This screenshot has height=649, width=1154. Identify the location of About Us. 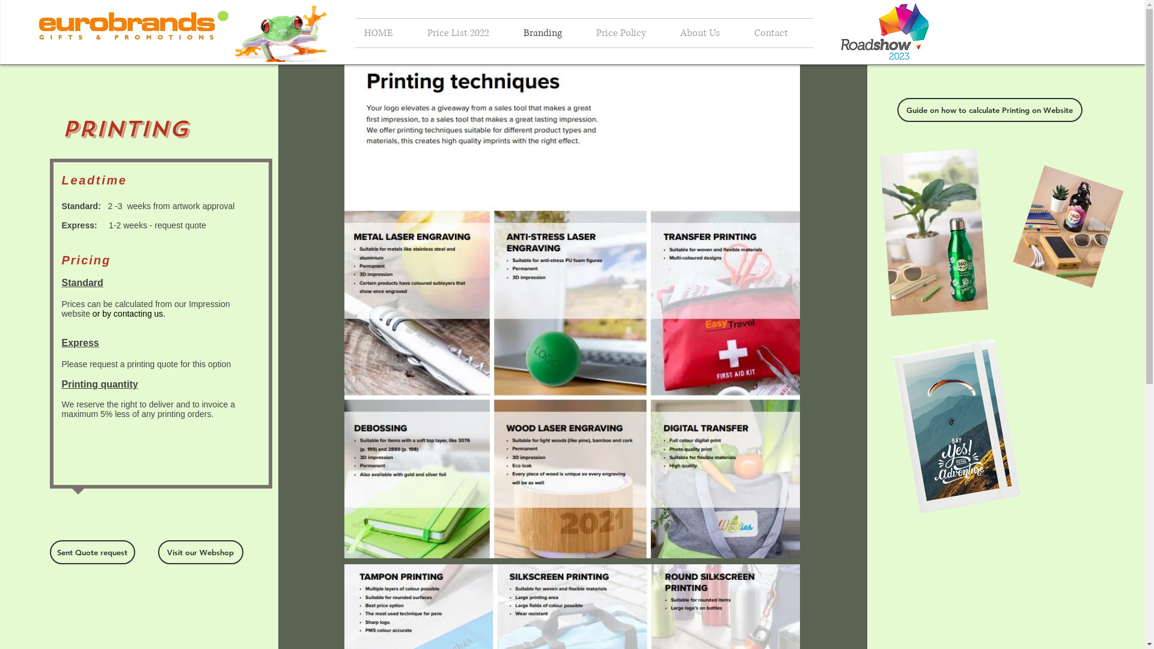
(708, 33).